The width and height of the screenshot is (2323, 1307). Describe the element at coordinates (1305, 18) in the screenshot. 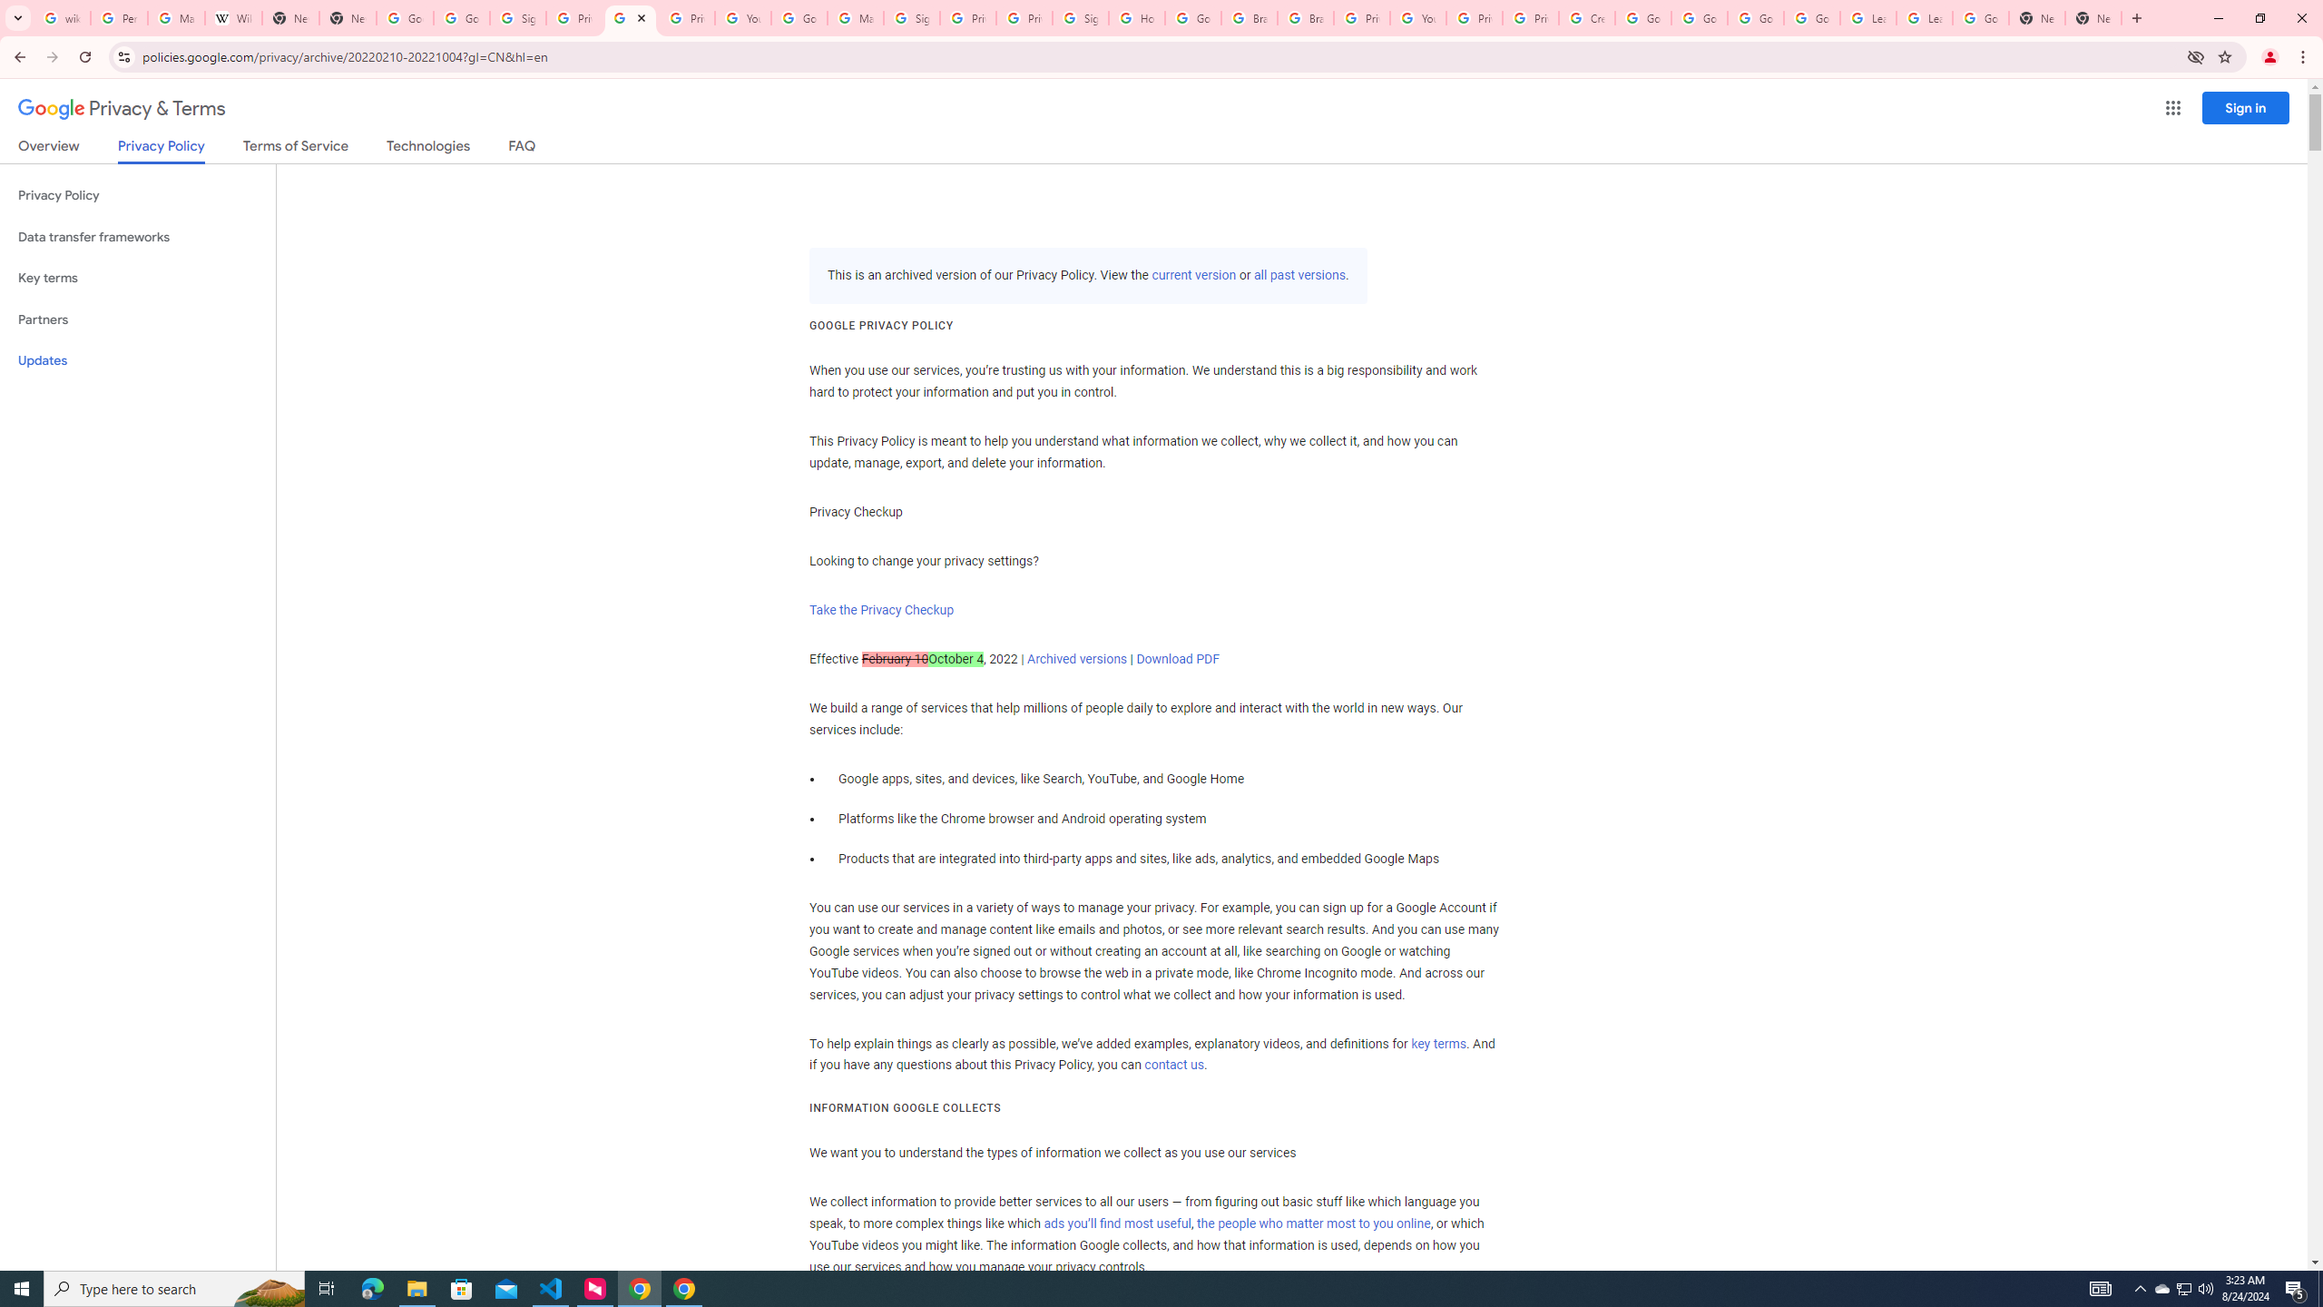

I see `Brand Resource Center` at that location.